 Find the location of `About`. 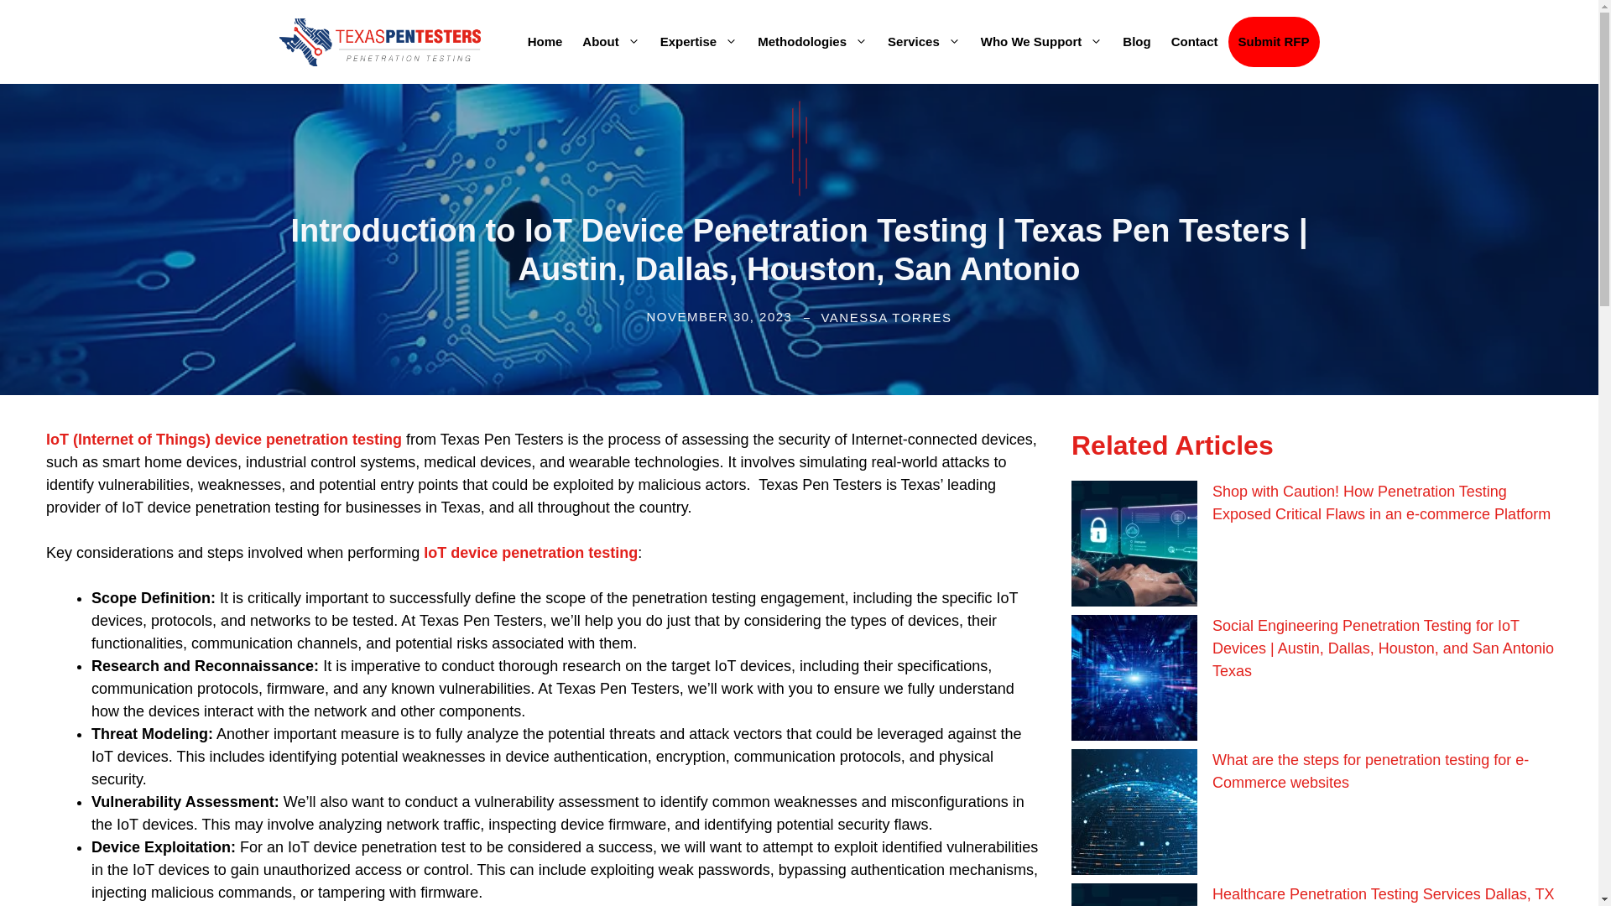

About is located at coordinates (610, 42).